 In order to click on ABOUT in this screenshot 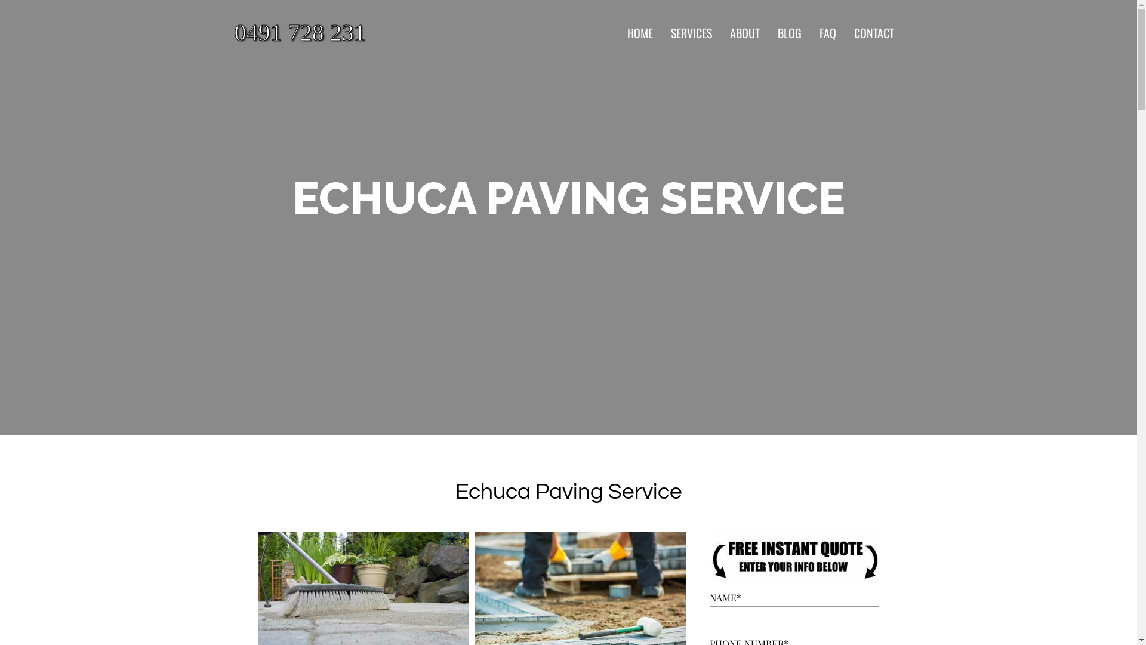, I will do `click(745, 33)`.